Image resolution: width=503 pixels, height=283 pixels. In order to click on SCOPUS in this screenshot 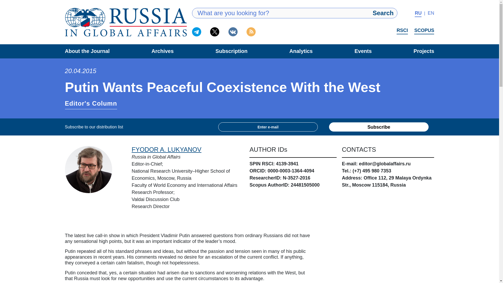, I will do `click(424, 31)`.